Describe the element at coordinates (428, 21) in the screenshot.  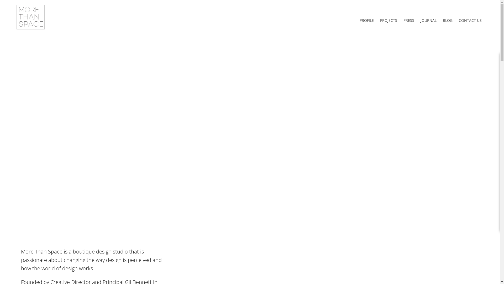
I see `JOURNAL` at that location.